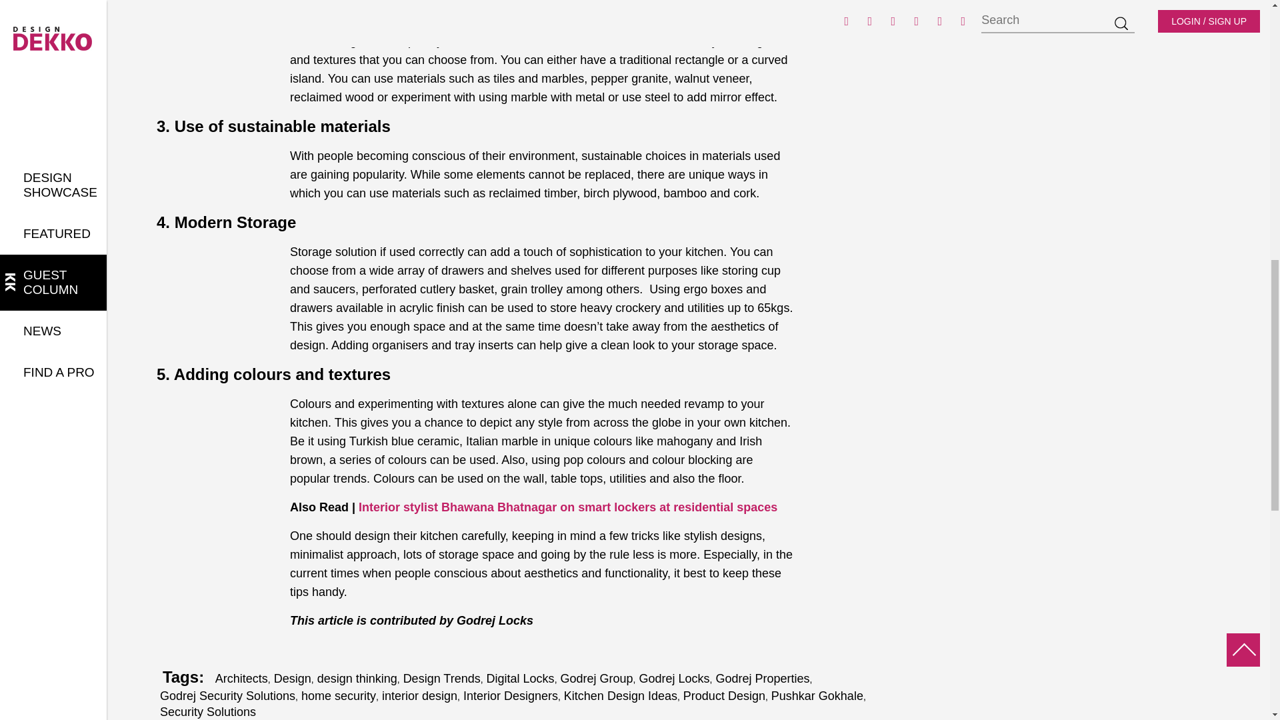 The width and height of the screenshot is (1280, 720). I want to click on Design Trends, so click(441, 679).